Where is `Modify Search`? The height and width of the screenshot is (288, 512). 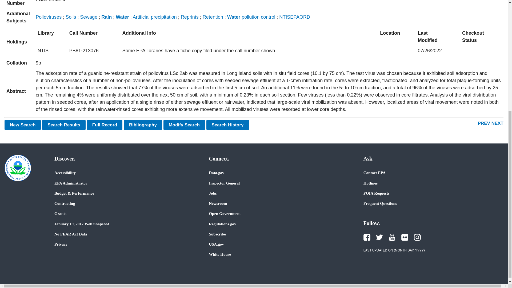 Modify Search is located at coordinates (184, 125).